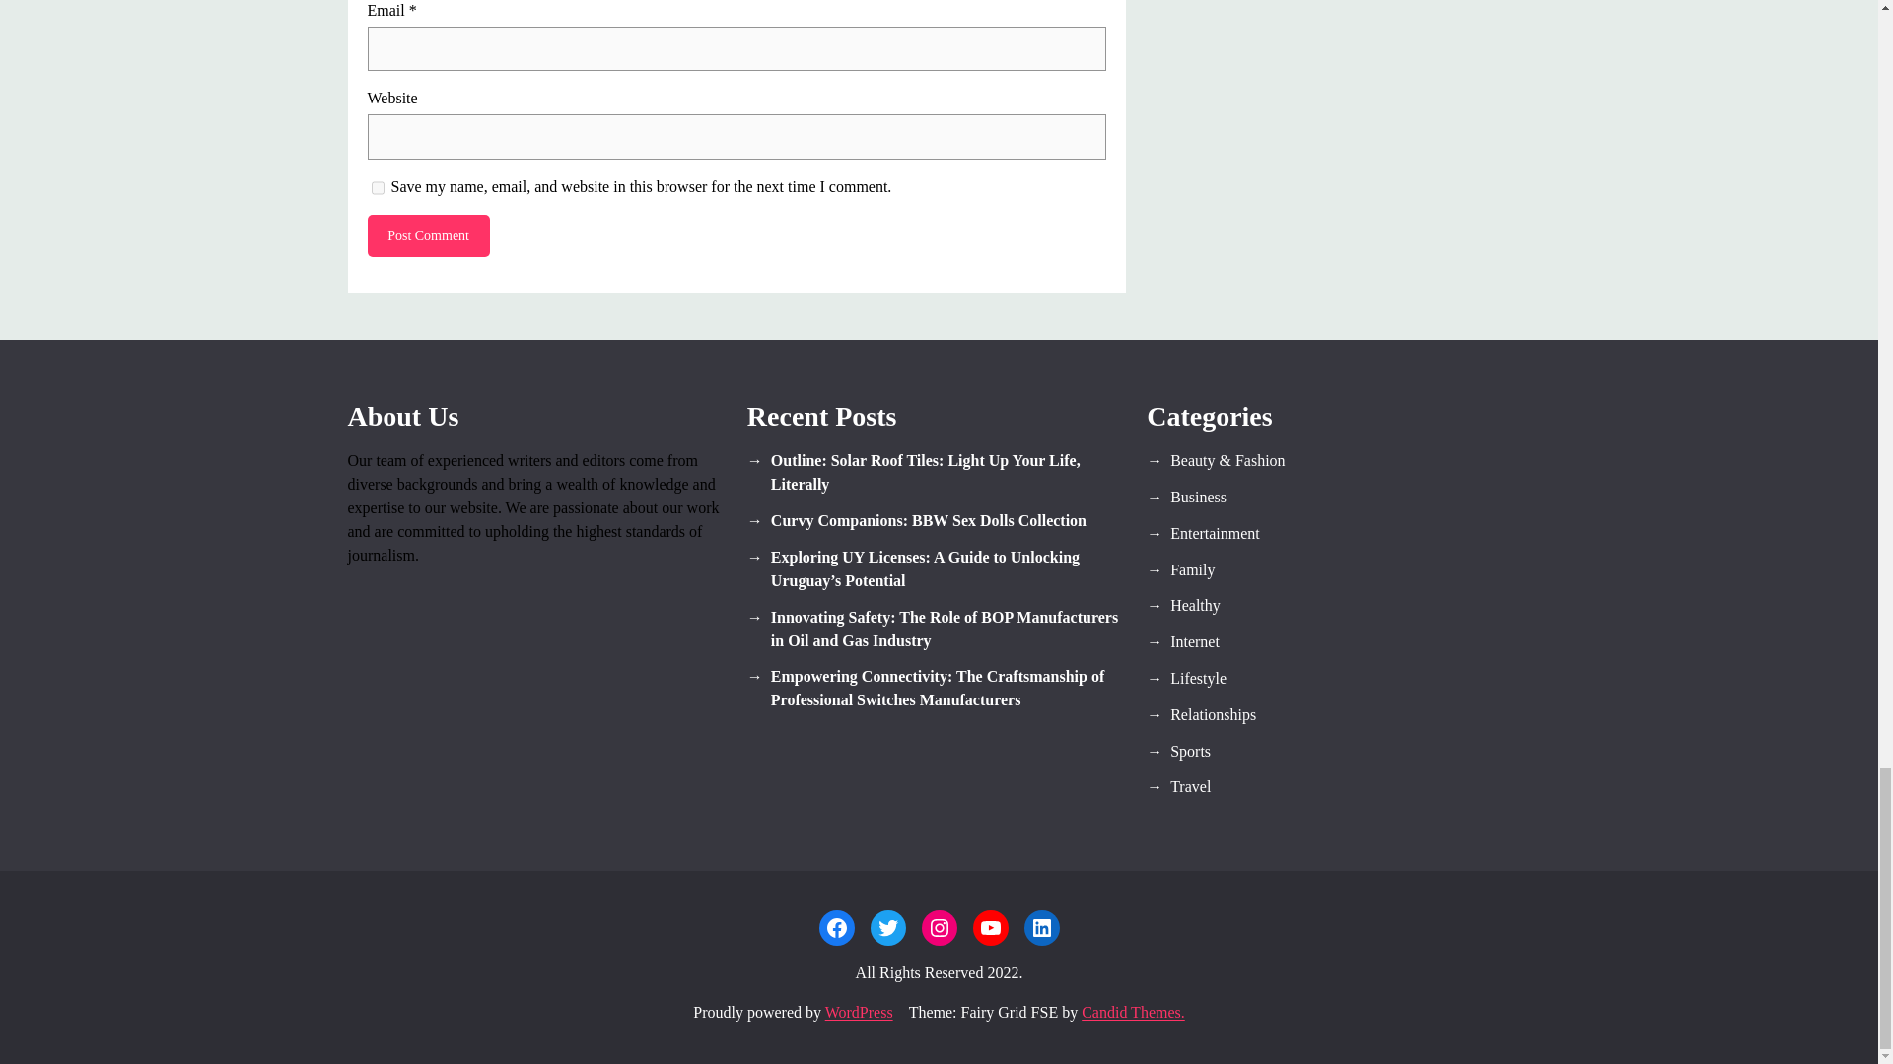  What do you see at coordinates (428, 236) in the screenshot?
I see `Post Comment` at bounding box center [428, 236].